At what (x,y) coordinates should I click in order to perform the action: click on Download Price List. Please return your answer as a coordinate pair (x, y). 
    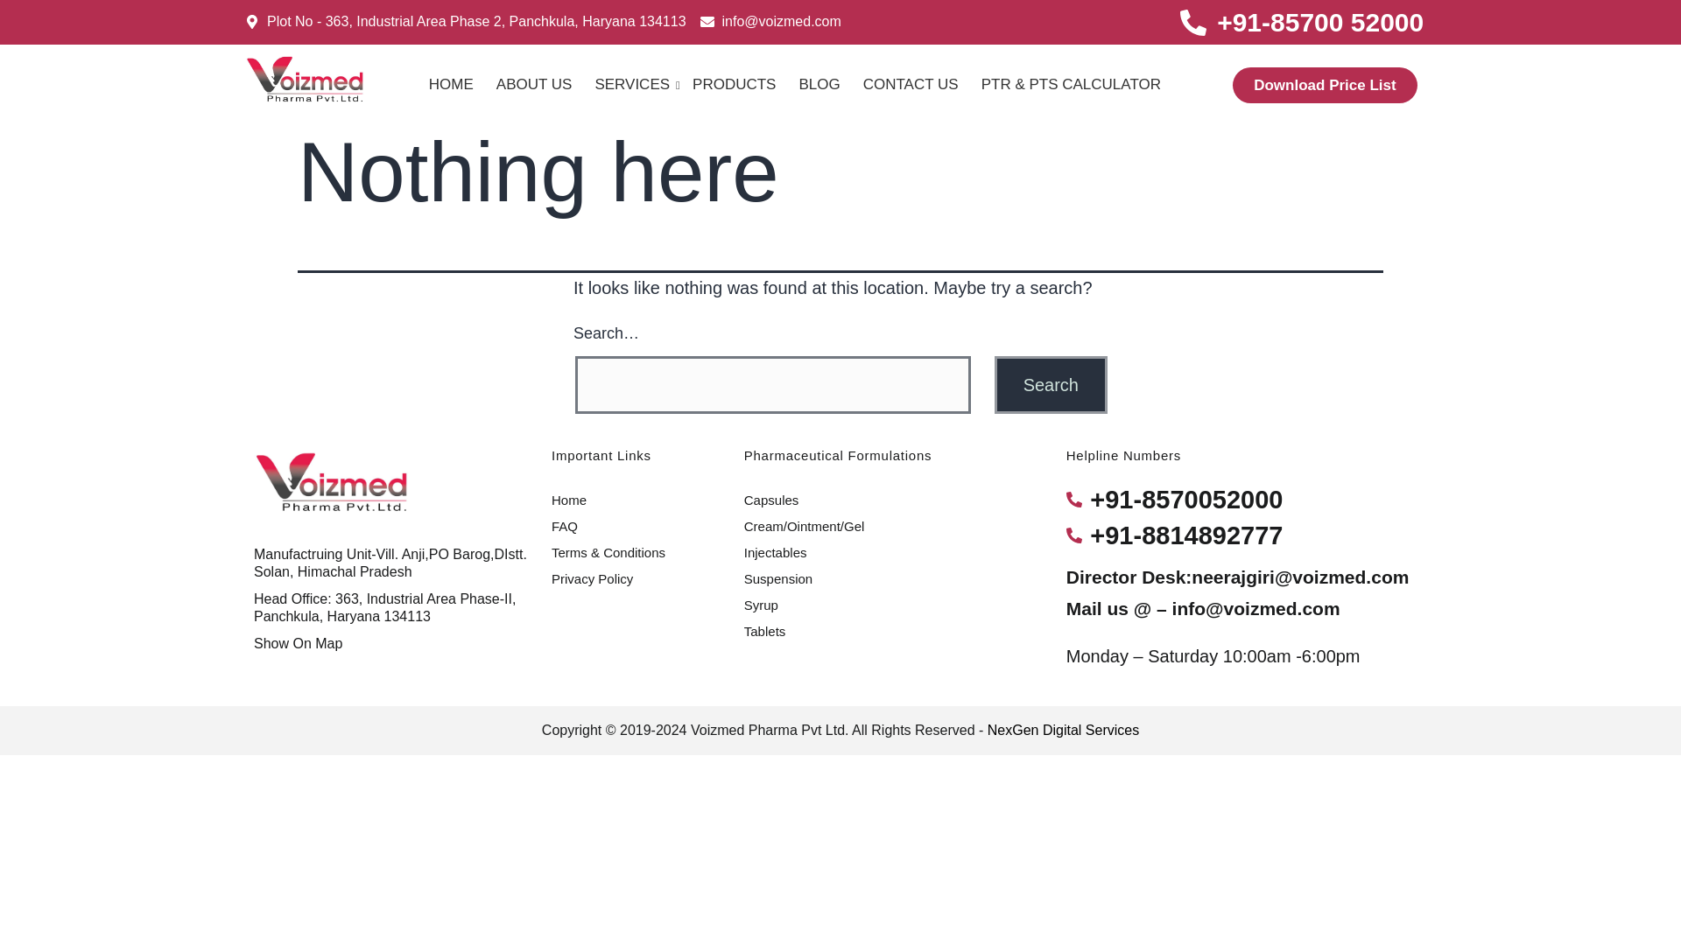
    Looking at the image, I should click on (1324, 84).